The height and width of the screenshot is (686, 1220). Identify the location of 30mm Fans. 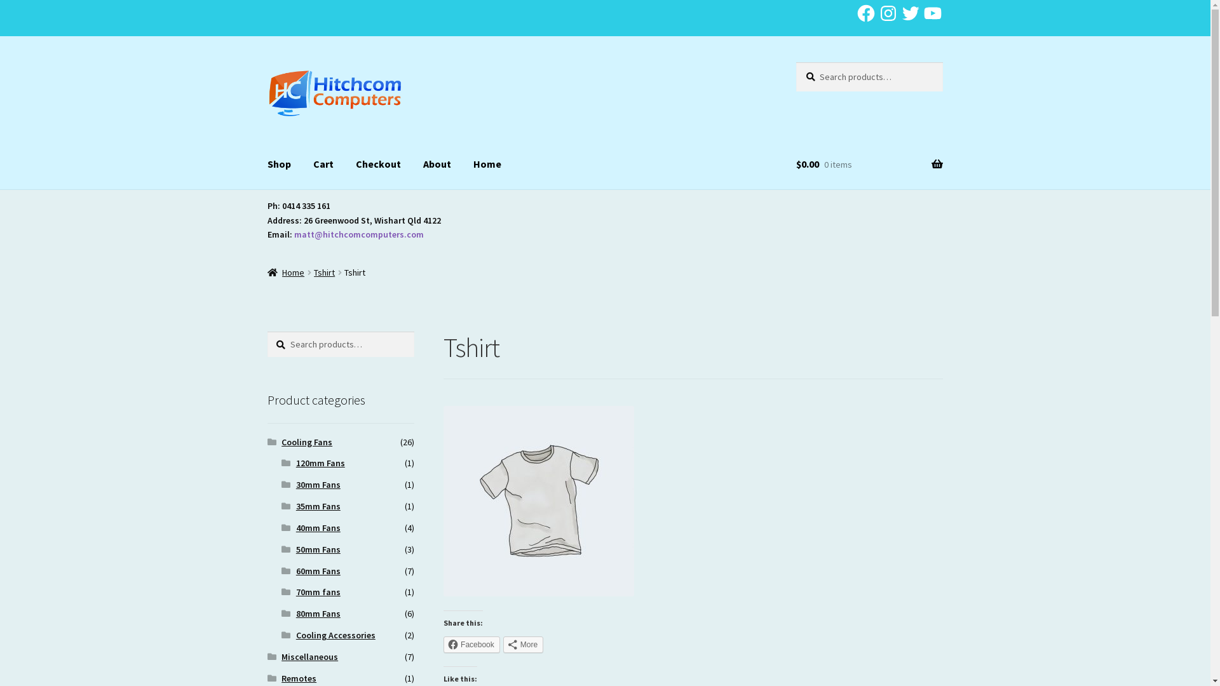
(318, 485).